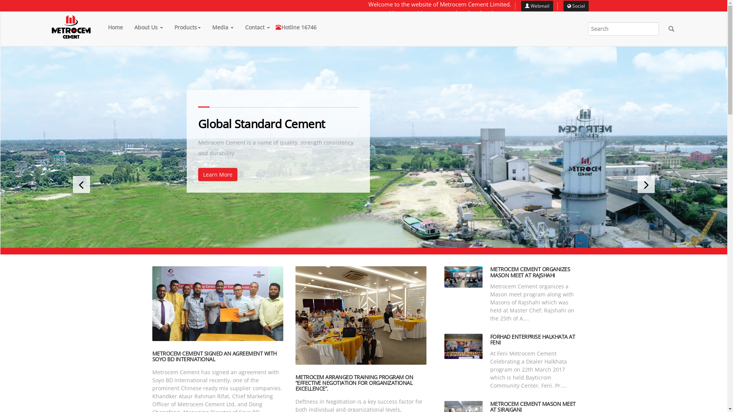  What do you see at coordinates (533, 339) in the screenshot?
I see `FORHAD ENTERPRISE HALKHATA AT FENI` at bounding box center [533, 339].